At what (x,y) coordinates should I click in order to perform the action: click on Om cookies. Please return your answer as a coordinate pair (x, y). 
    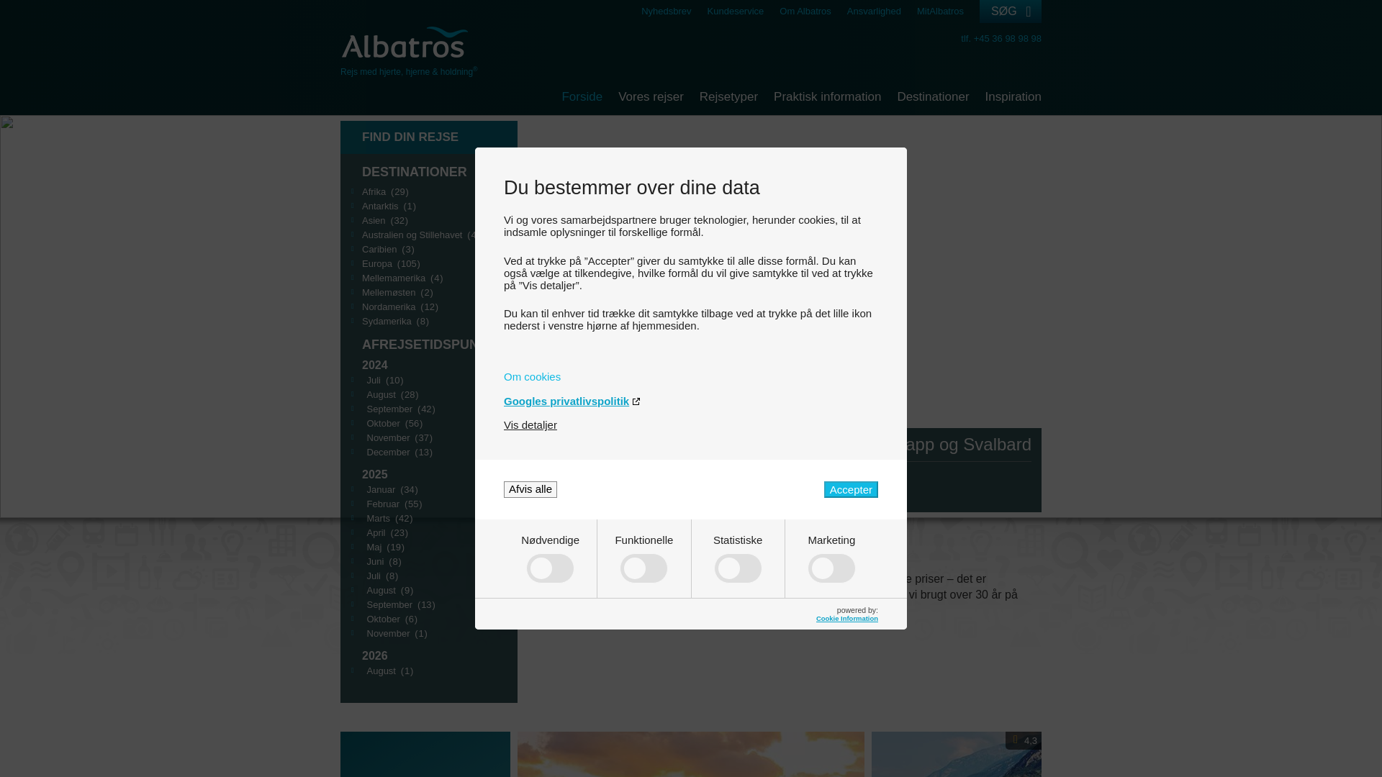
    Looking at the image, I should click on (691, 377).